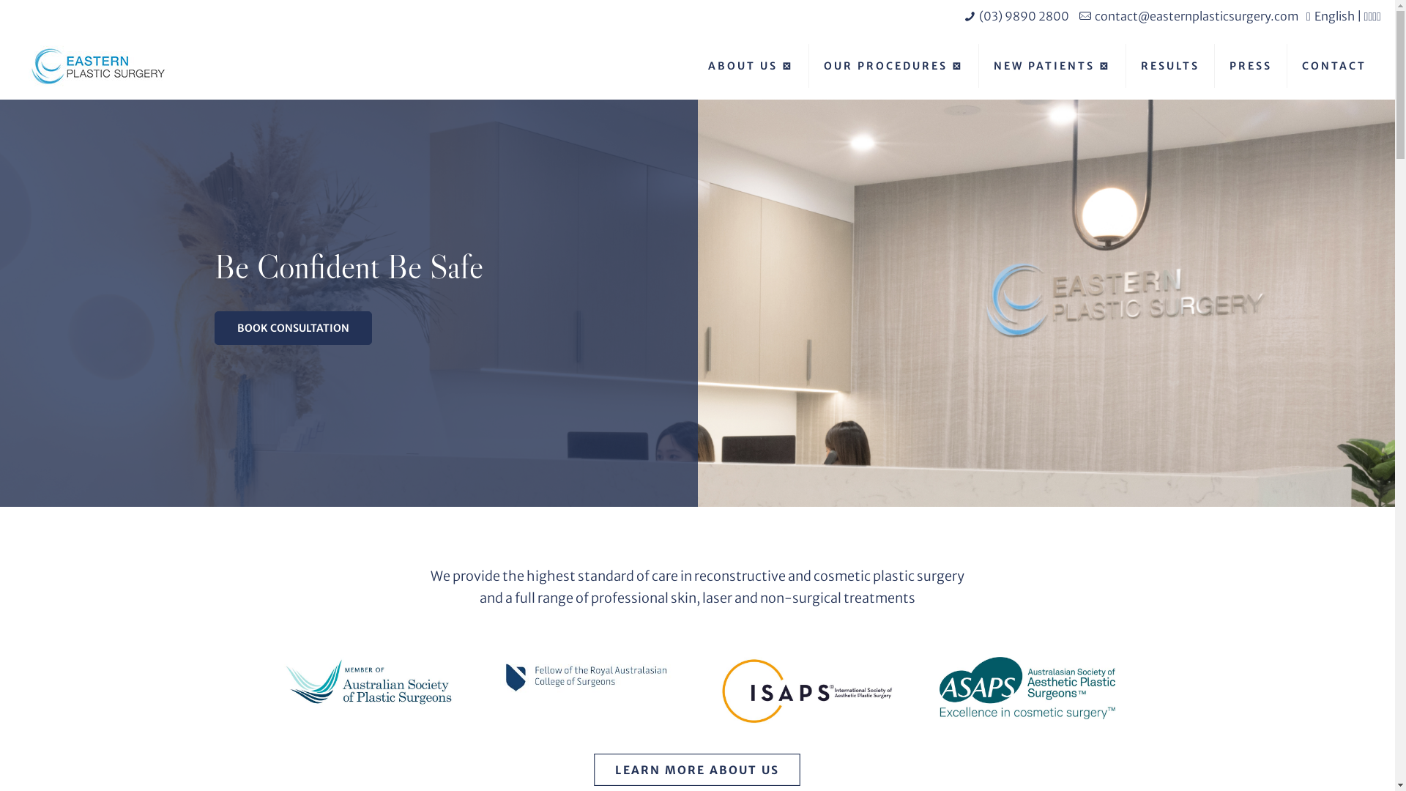 This screenshot has width=1406, height=791. I want to click on contact@easternplasticsurgery.com, so click(1197, 16).